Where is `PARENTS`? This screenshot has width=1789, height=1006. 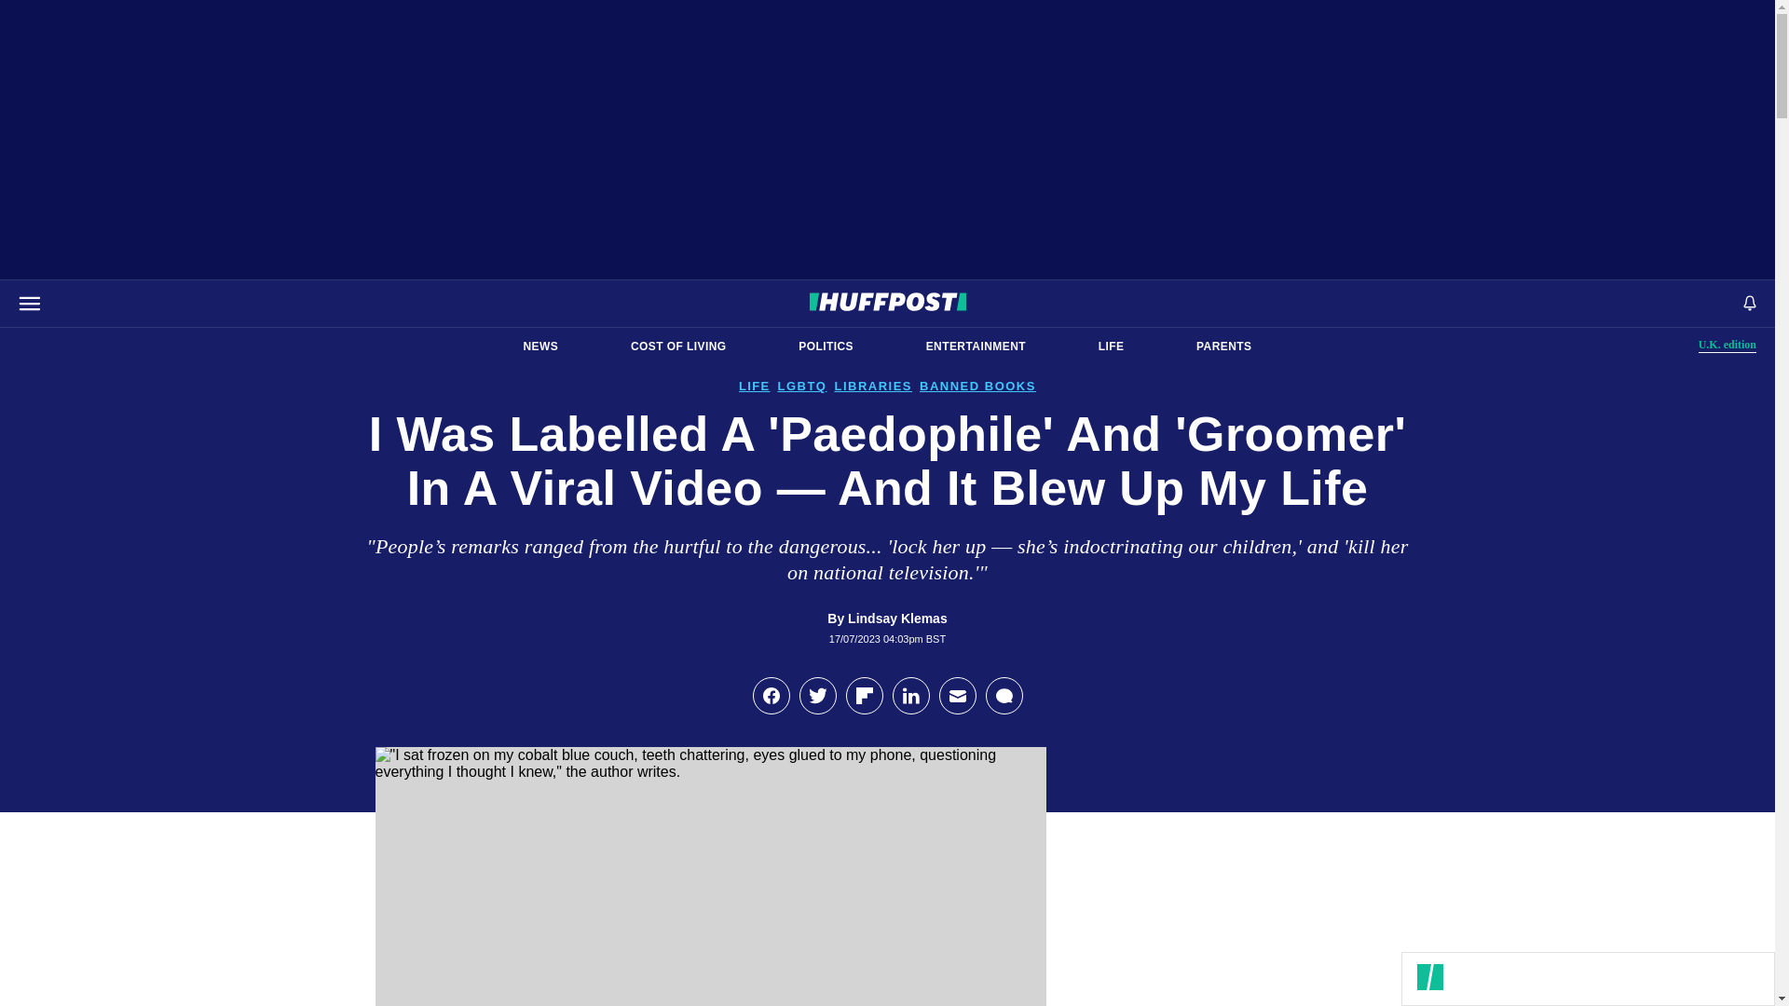
PARENTS is located at coordinates (1223, 347).